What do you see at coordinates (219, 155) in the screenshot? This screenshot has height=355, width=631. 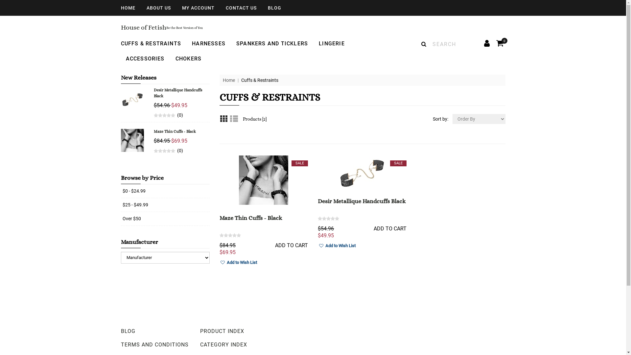 I see `Submit` at bounding box center [219, 155].